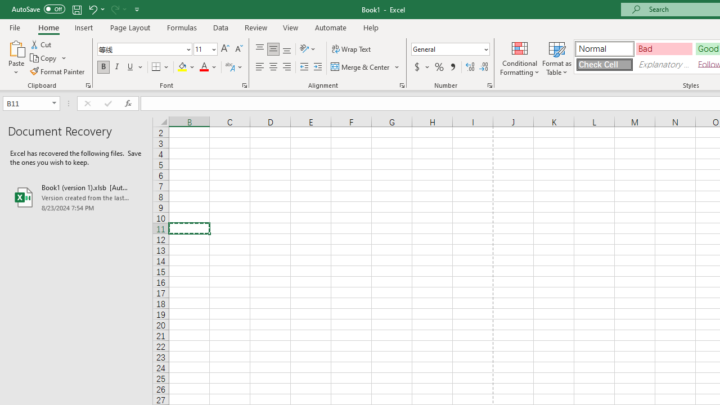 This screenshot has width=720, height=405. What do you see at coordinates (48, 58) in the screenshot?
I see `Copy` at bounding box center [48, 58].